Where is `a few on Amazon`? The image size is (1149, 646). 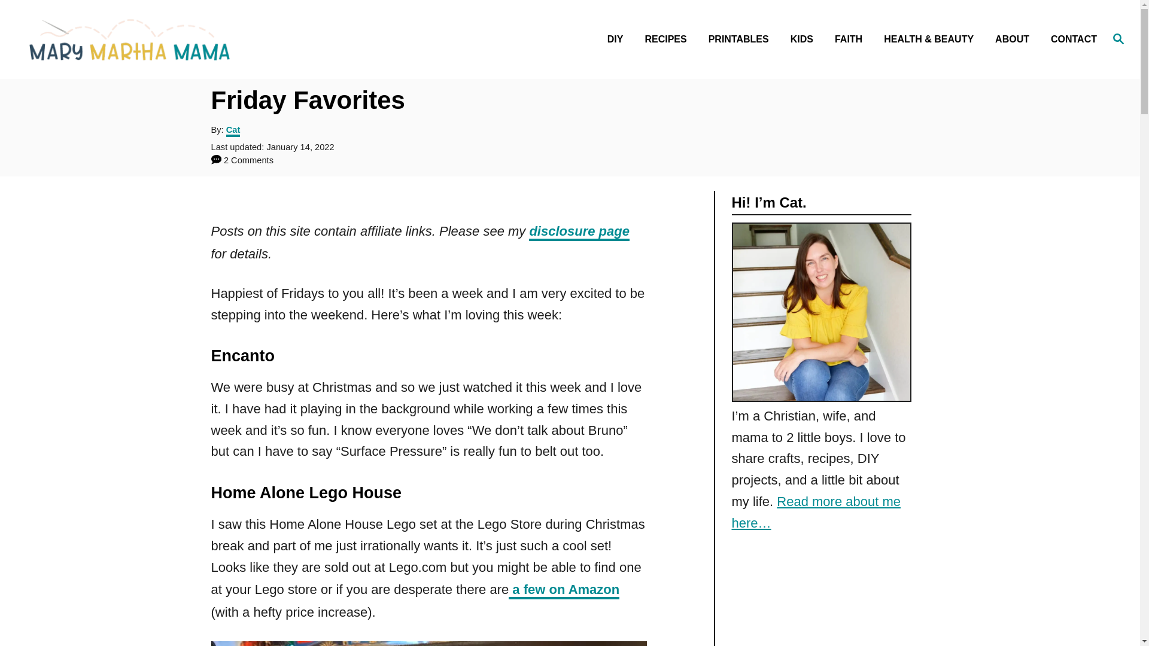 a few on Amazon is located at coordinates (564, 591).